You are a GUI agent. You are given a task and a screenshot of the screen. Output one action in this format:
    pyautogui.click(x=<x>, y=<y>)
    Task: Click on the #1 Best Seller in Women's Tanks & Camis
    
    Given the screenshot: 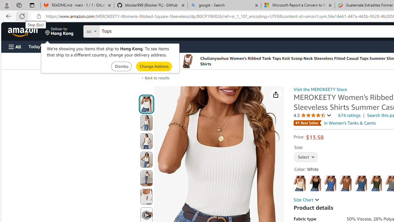 What is the action you would take?
    pyautogui.click(x=335, y=123)
    